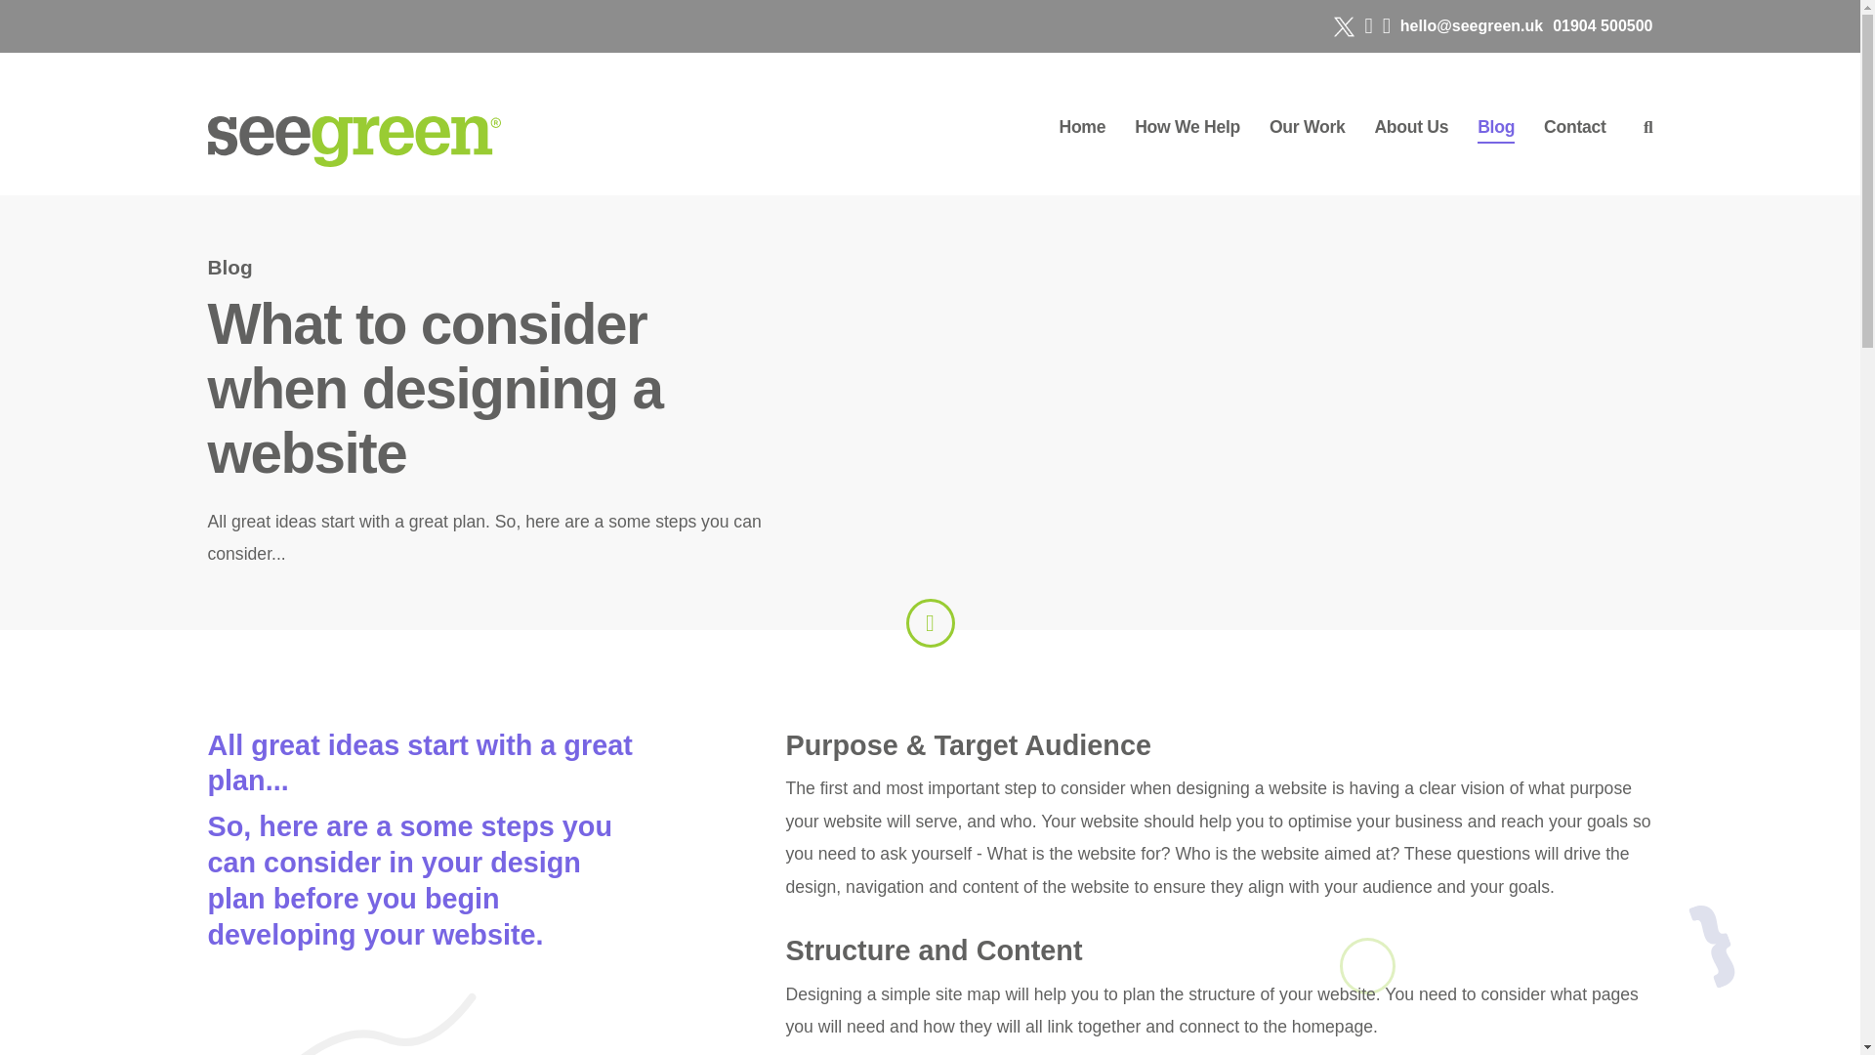  Describe the element at coordinates (1082, 127) in the screenshot. I see `Home` at that location.